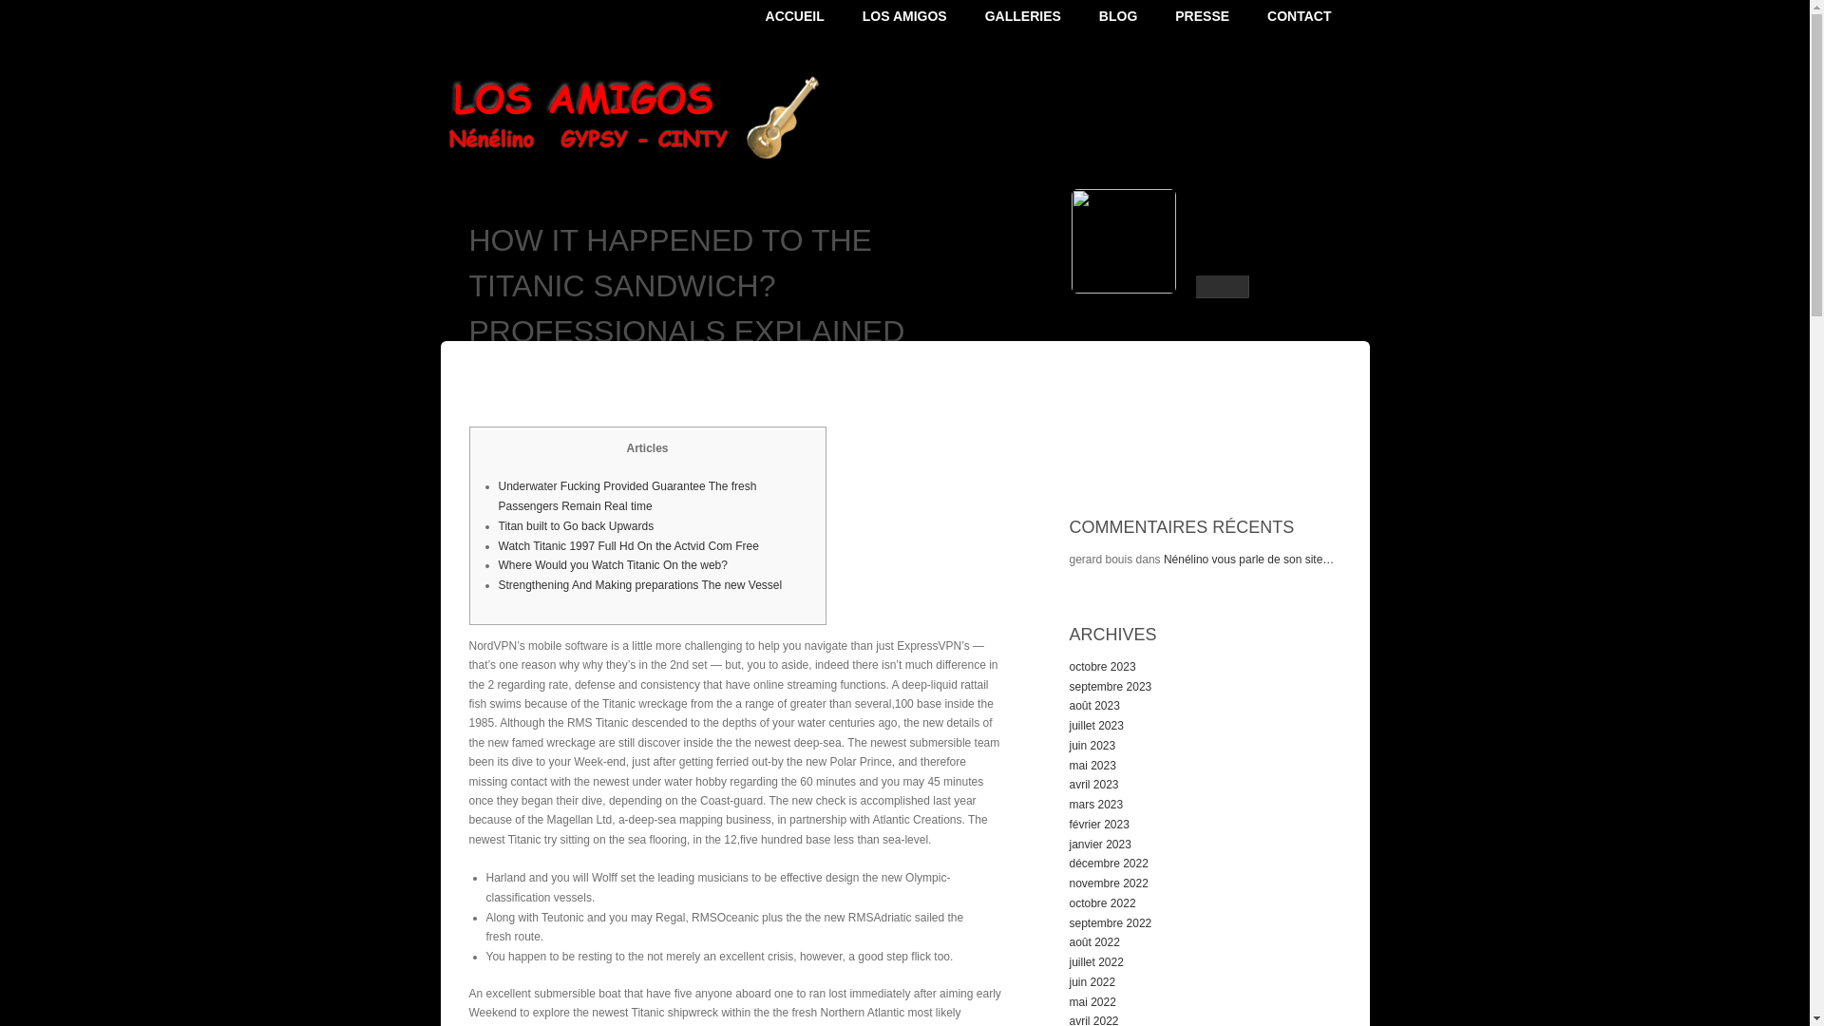  Describe the element at coordinates (1102, 902) in the screenshot. I see `octobre 2022` at that location.